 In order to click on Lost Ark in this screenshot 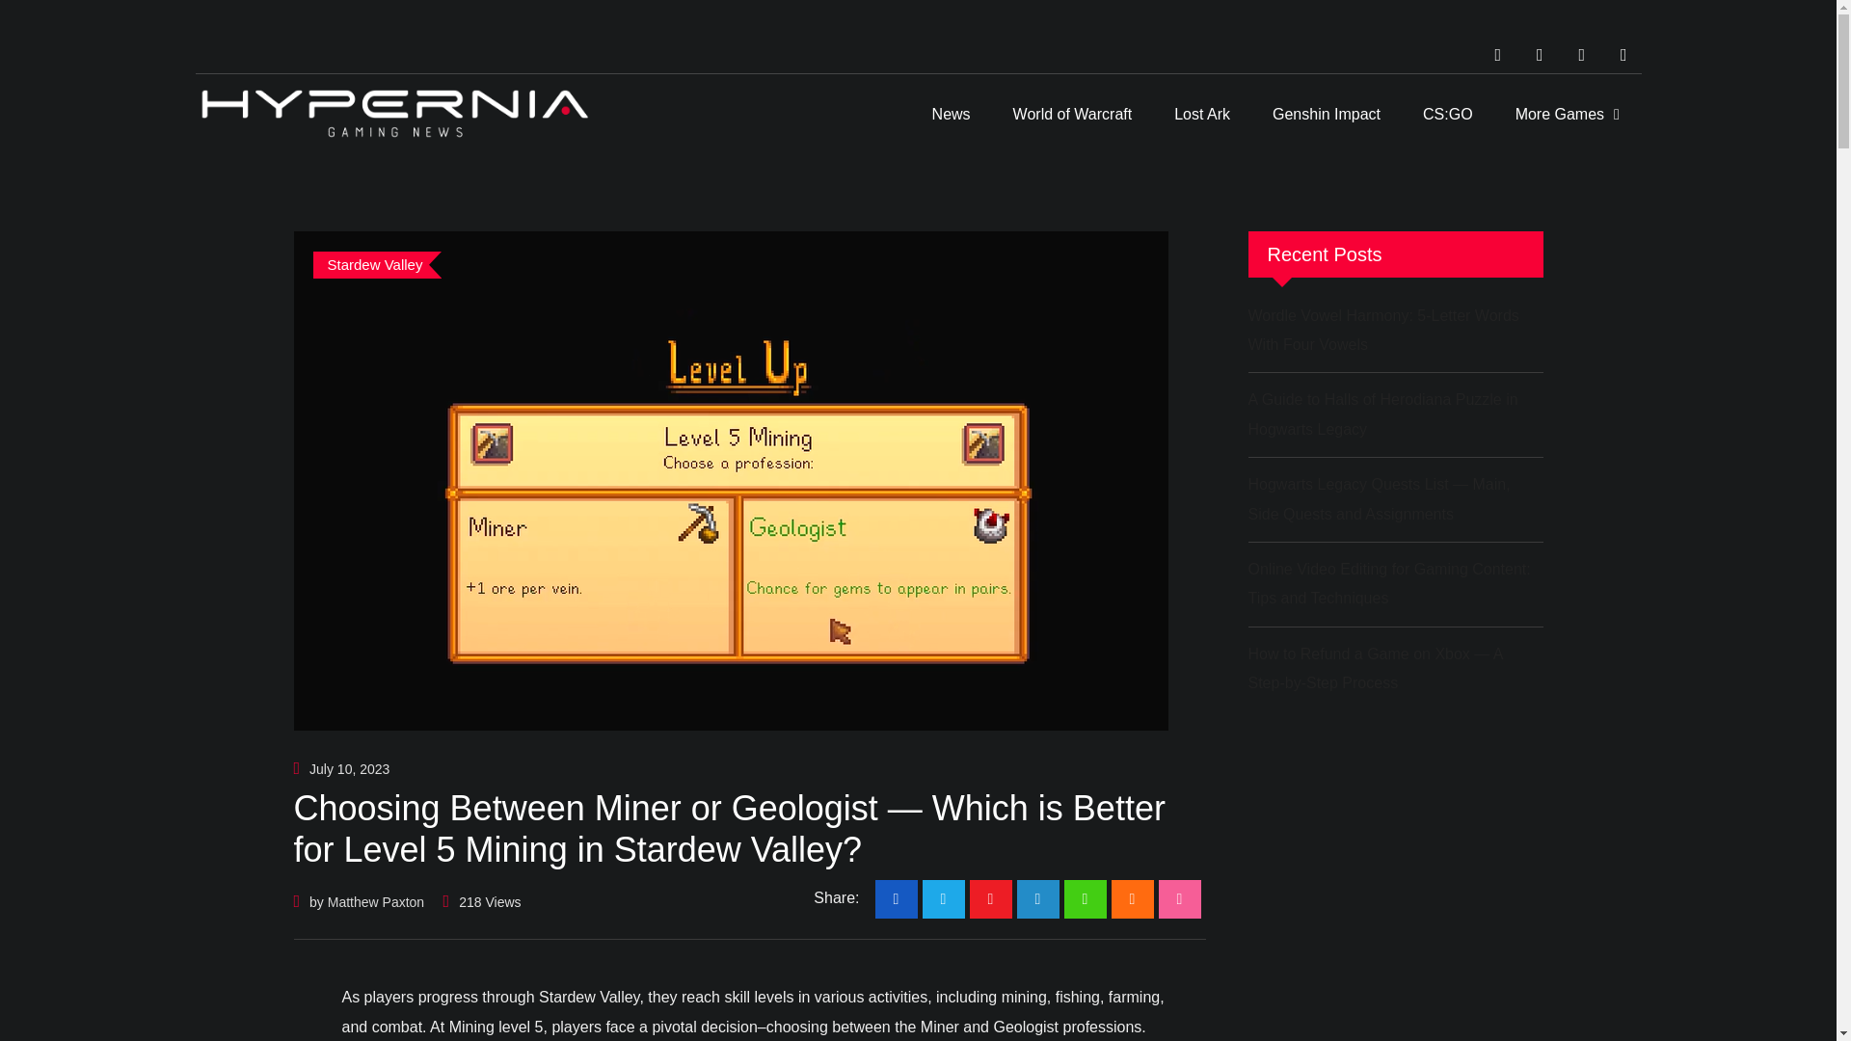, I will do `click(1201, 114)`.